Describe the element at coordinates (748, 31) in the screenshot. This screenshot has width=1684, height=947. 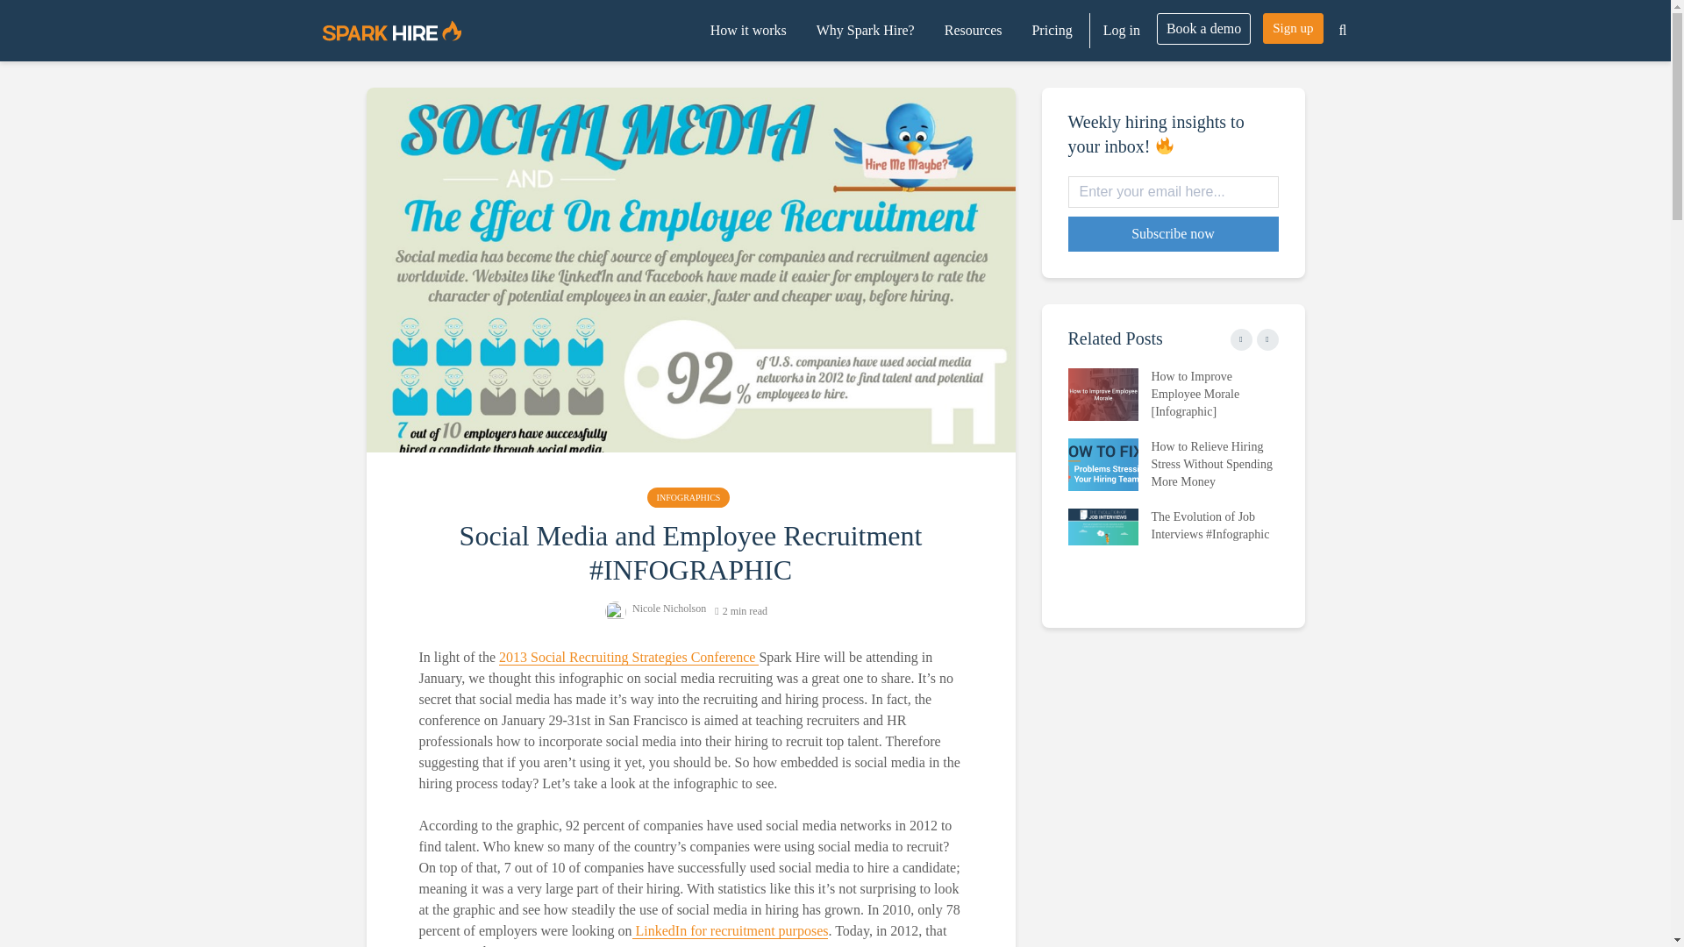
I see `How it works` at that location.